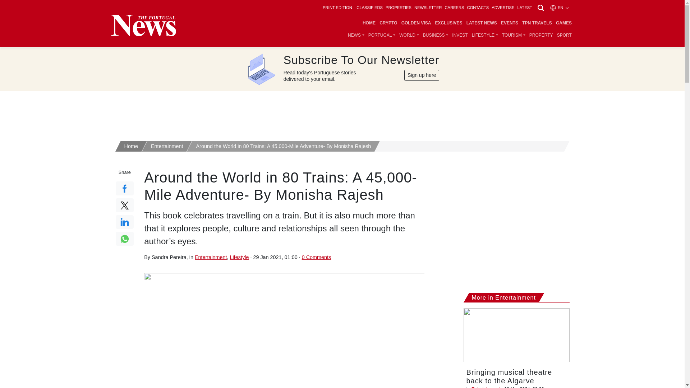  What do you see at coordinates (524, 8) in the screenshot?
I see `LATEST` at bounding box center [524, 8].